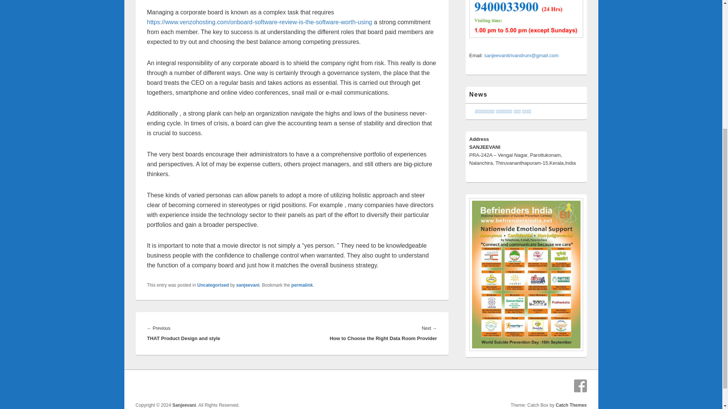 This screenshot has height=409, width=728. Describe the element at coordinates (571, 405) in the screenshot. I see `Catch Themes` at that location.